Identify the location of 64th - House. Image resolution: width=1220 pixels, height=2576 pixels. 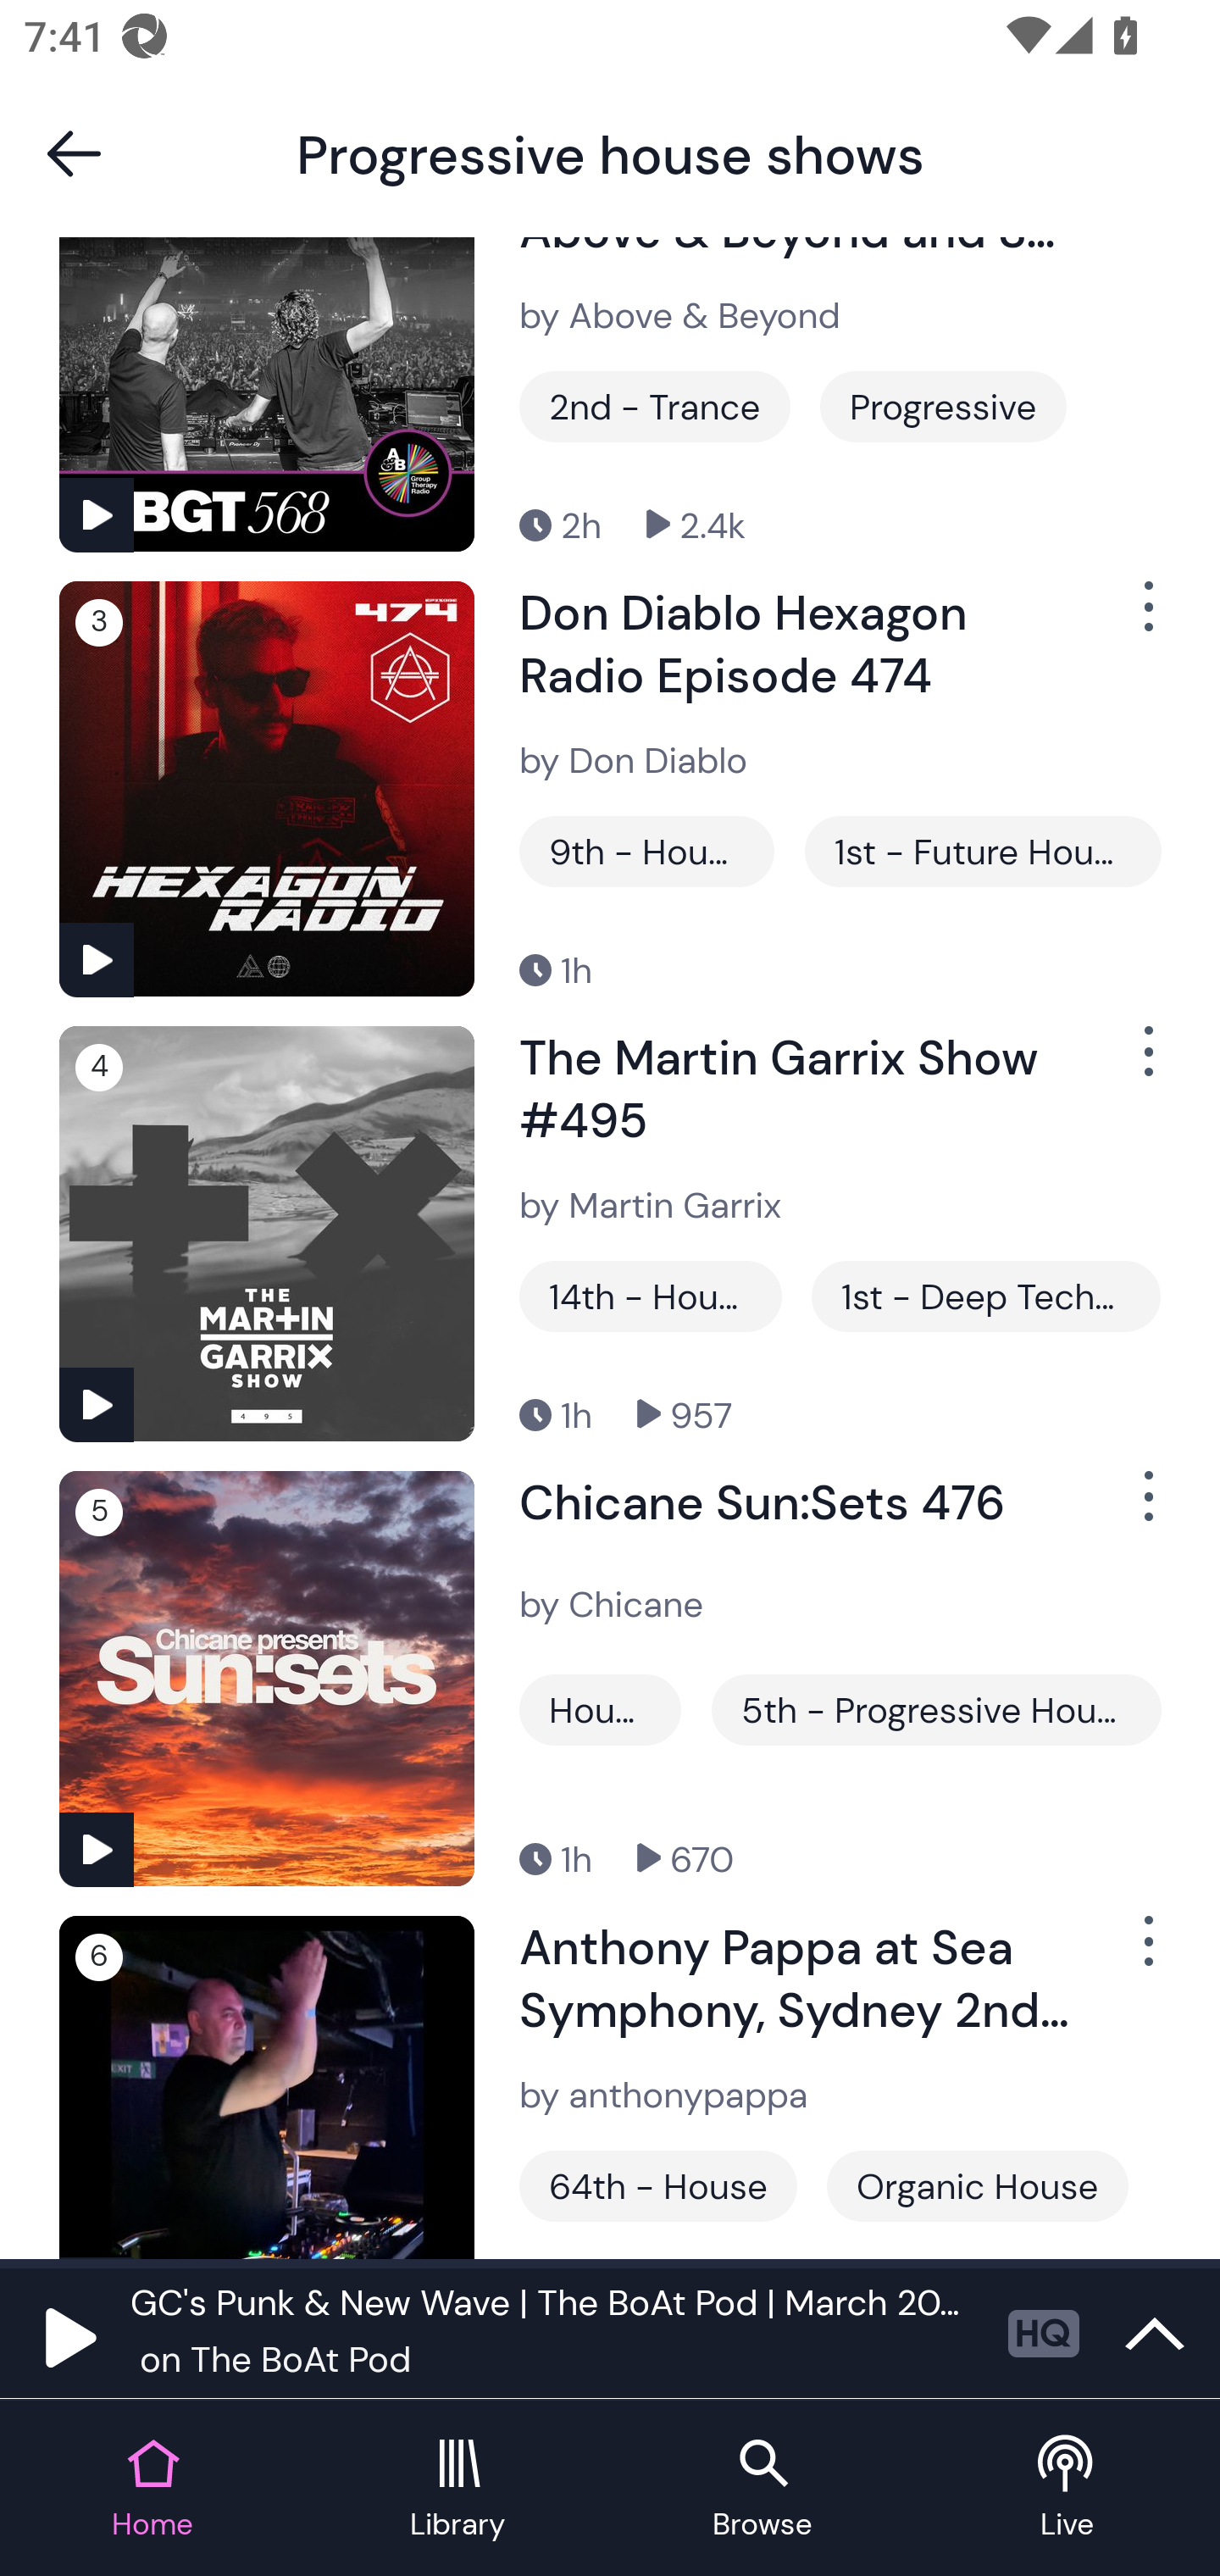
(657, 2185).